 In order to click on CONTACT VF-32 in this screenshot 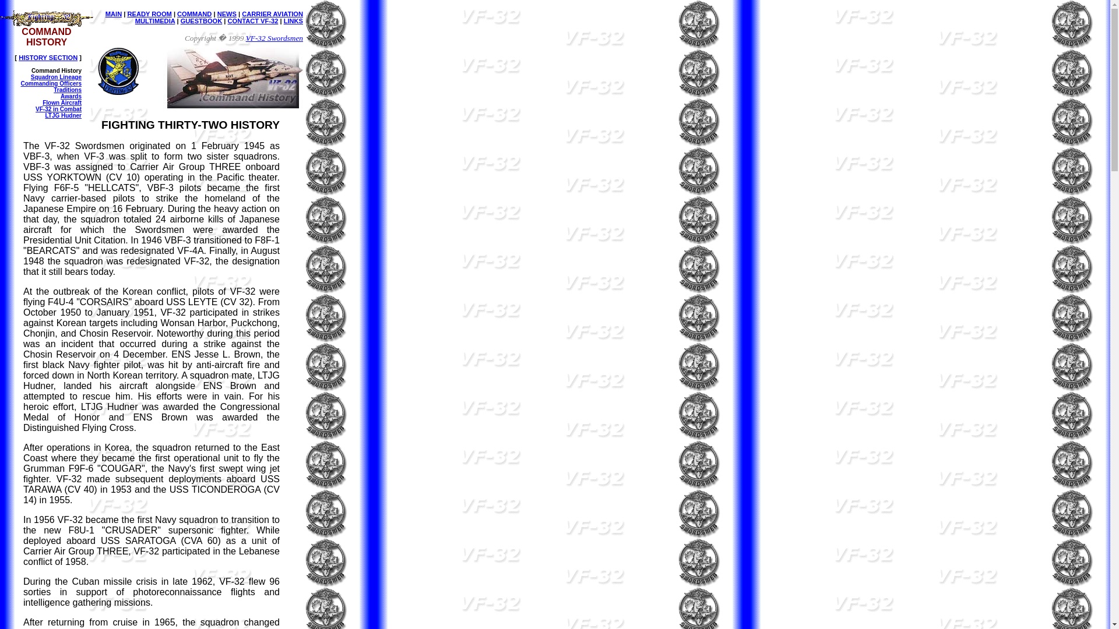, I will do `click(253, 21)`.